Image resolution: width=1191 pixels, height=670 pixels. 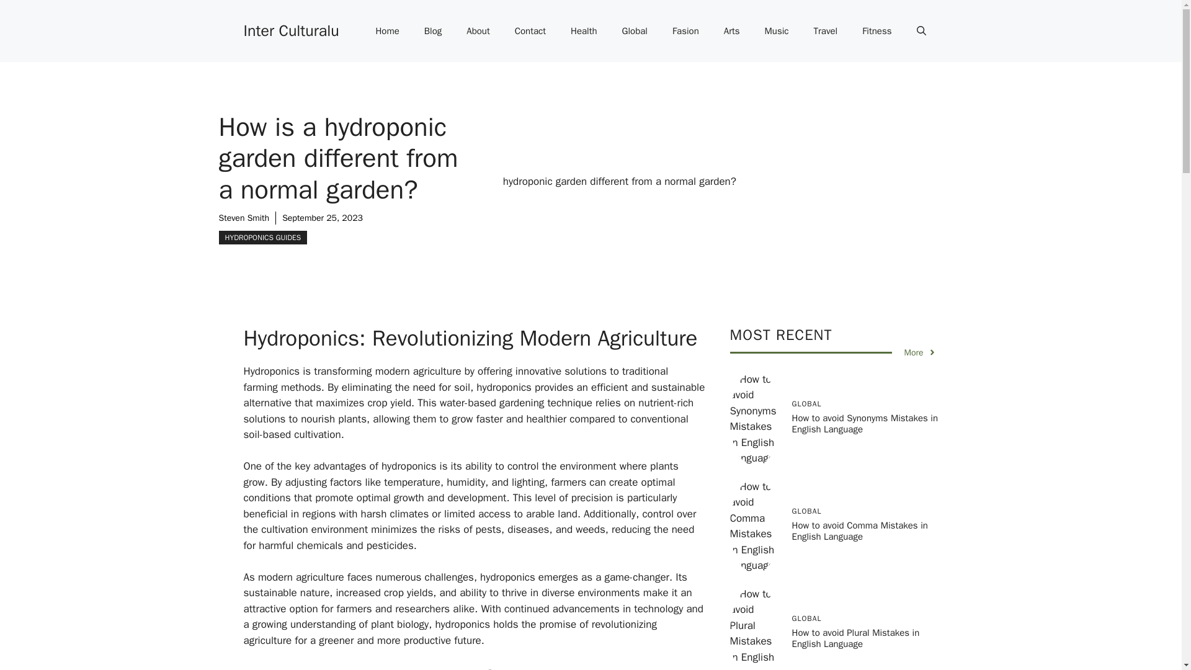 I want to click on How to avoid Synonyms Mistakes in English Language, so click(x=865, y=423).